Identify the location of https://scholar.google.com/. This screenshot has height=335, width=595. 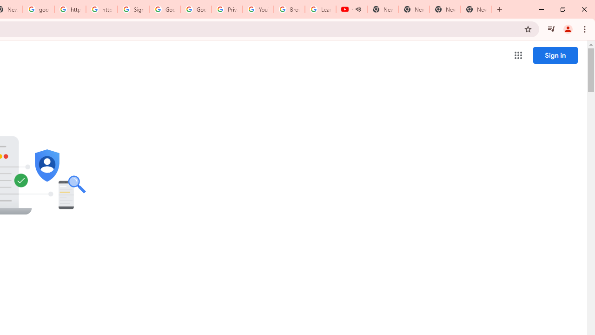
(102, 9).